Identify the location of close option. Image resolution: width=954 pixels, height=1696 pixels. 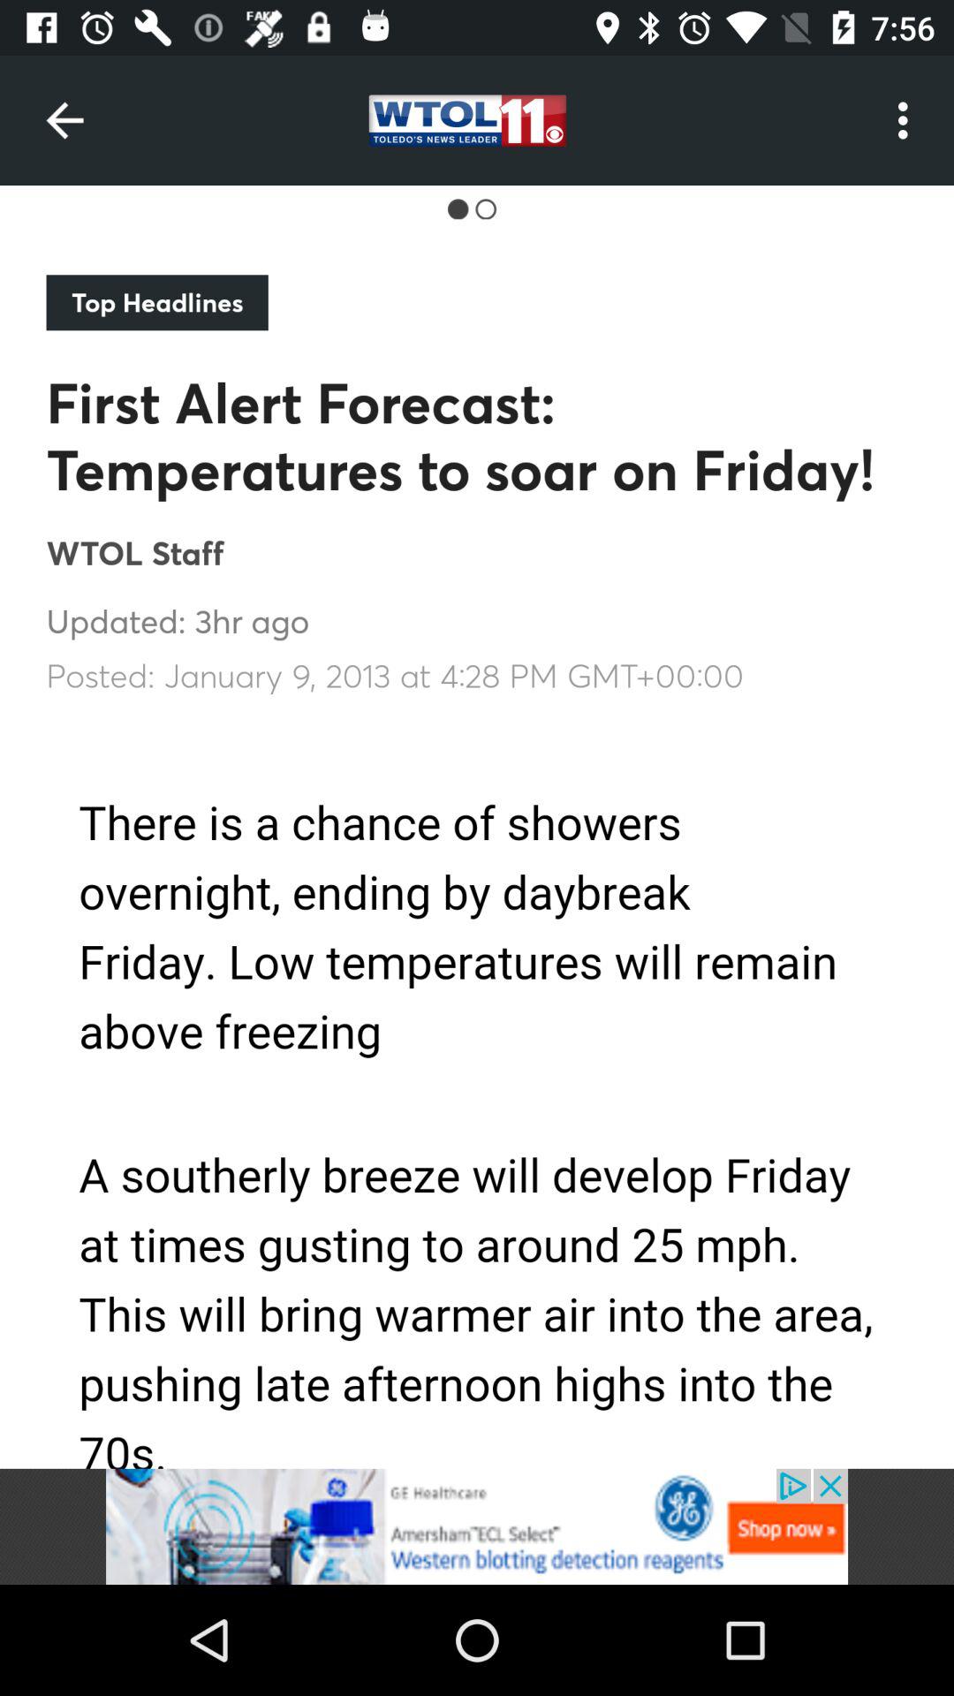
(477, 1526).